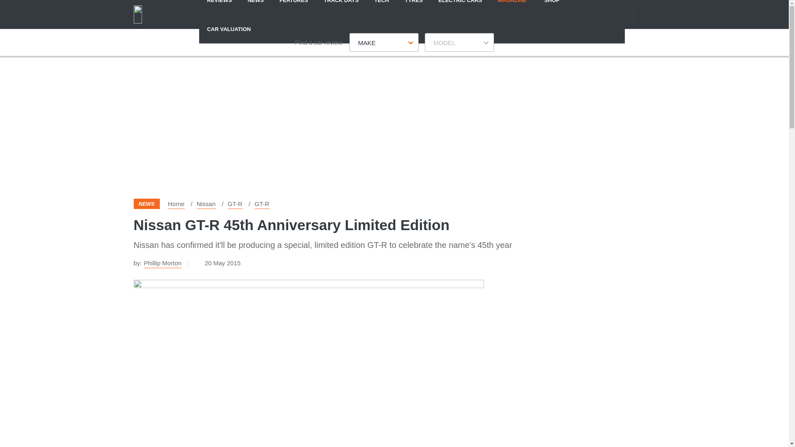 The image size is (795, 447). I want to click on SHOP, so click(552, 7).